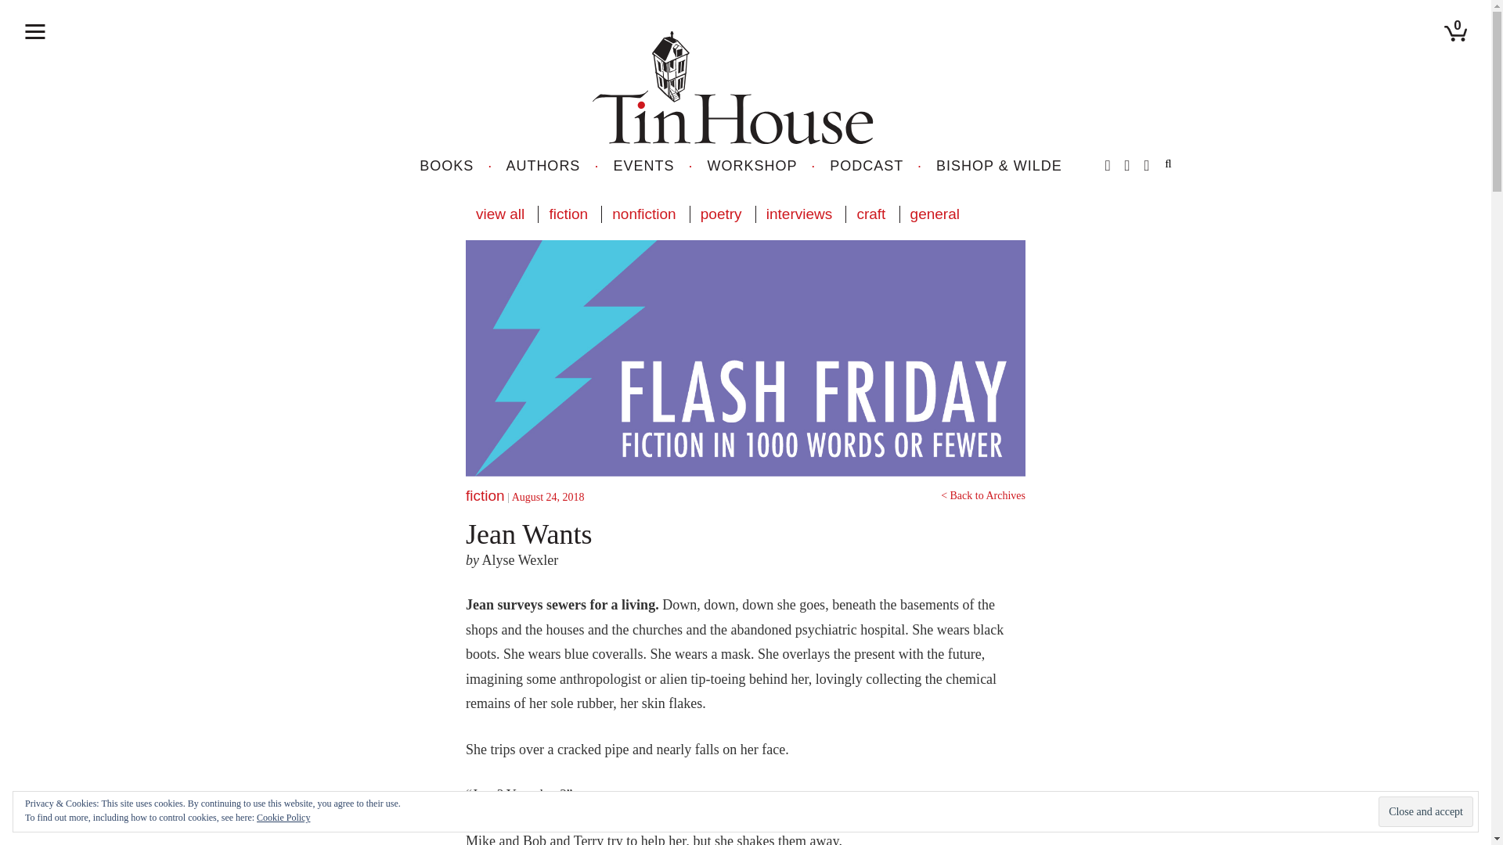  Describe the element at coordinates (34, 31) in the screenshot. I see `created with sketch.` at that location.